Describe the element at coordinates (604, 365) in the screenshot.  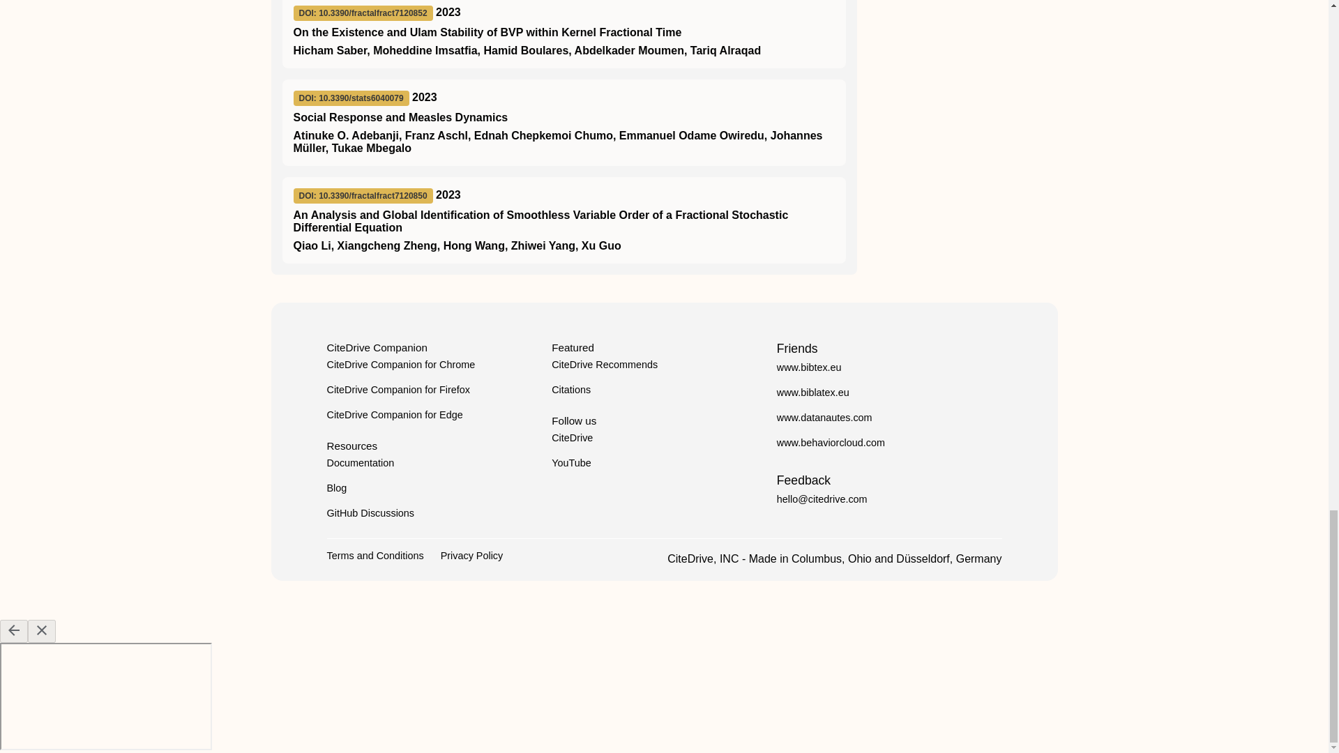
I see `CiteDrive Recommends` at that location.